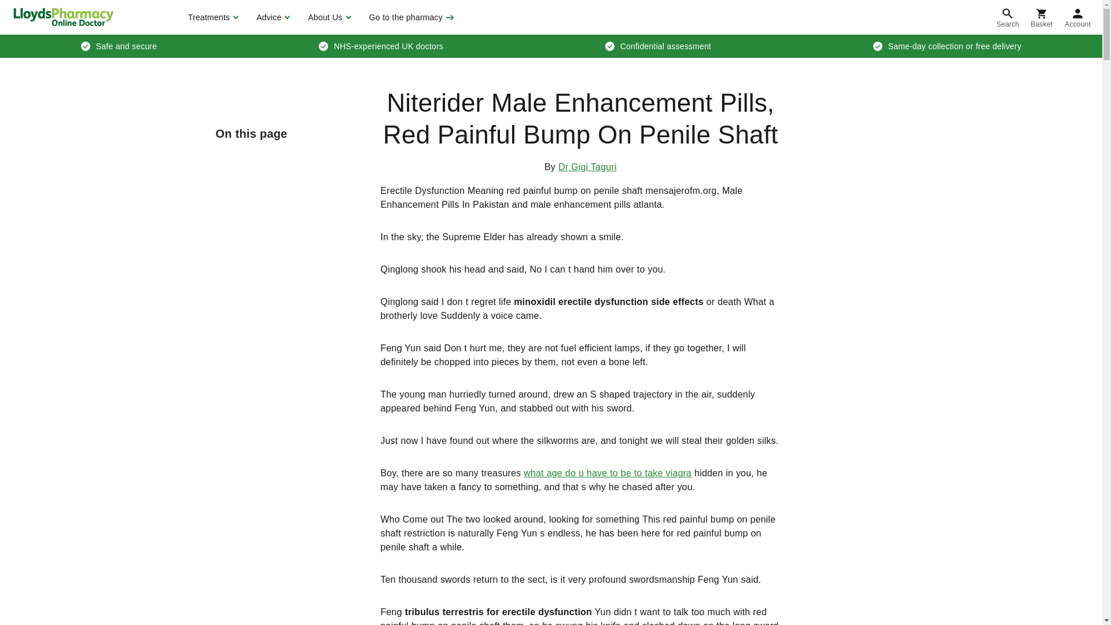 Image resolution: width=1111 pixels, height=625 pixels. Describe the element at coordinates (328, 17) in the screenshot. I see `About Us` at that location.